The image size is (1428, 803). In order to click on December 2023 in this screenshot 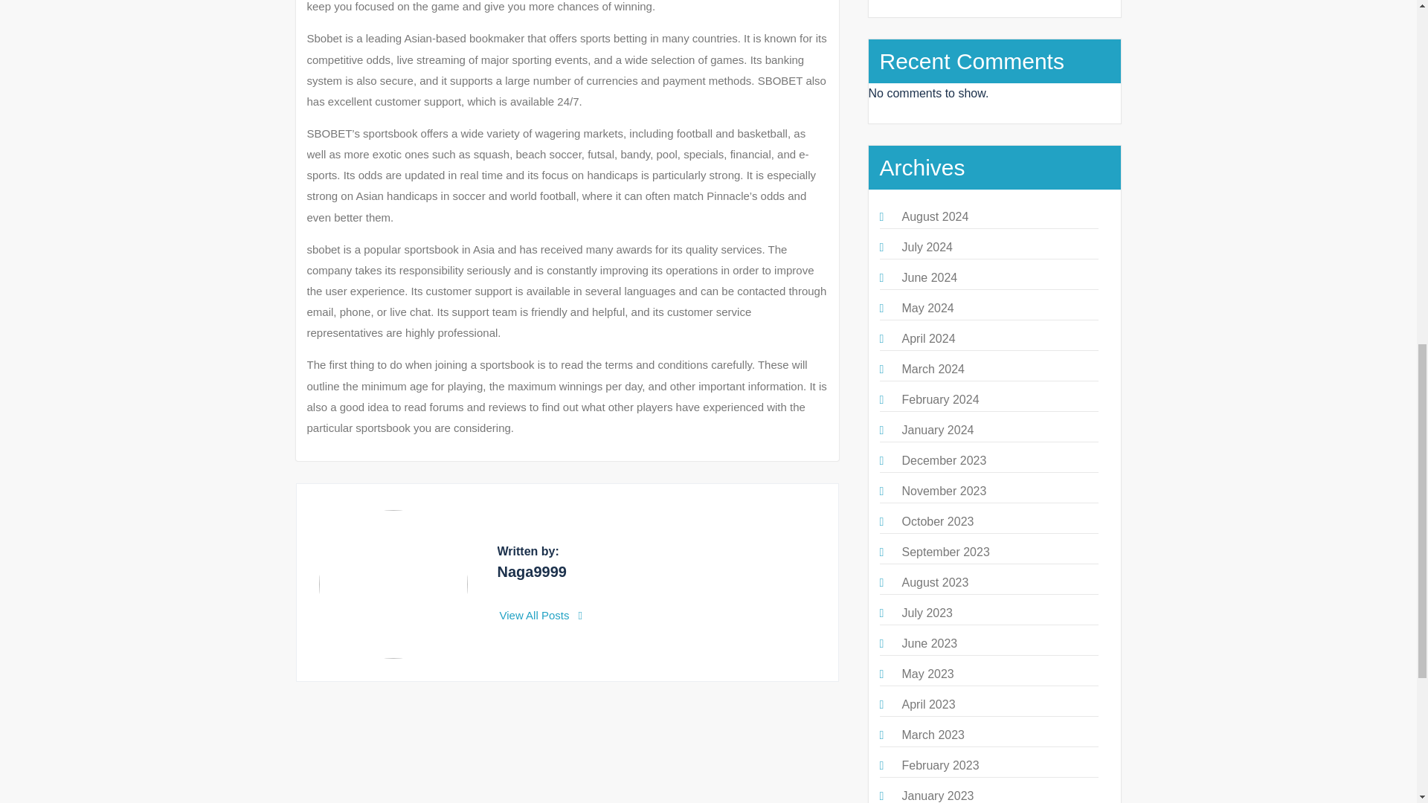, I will do `click(943, 460)`.